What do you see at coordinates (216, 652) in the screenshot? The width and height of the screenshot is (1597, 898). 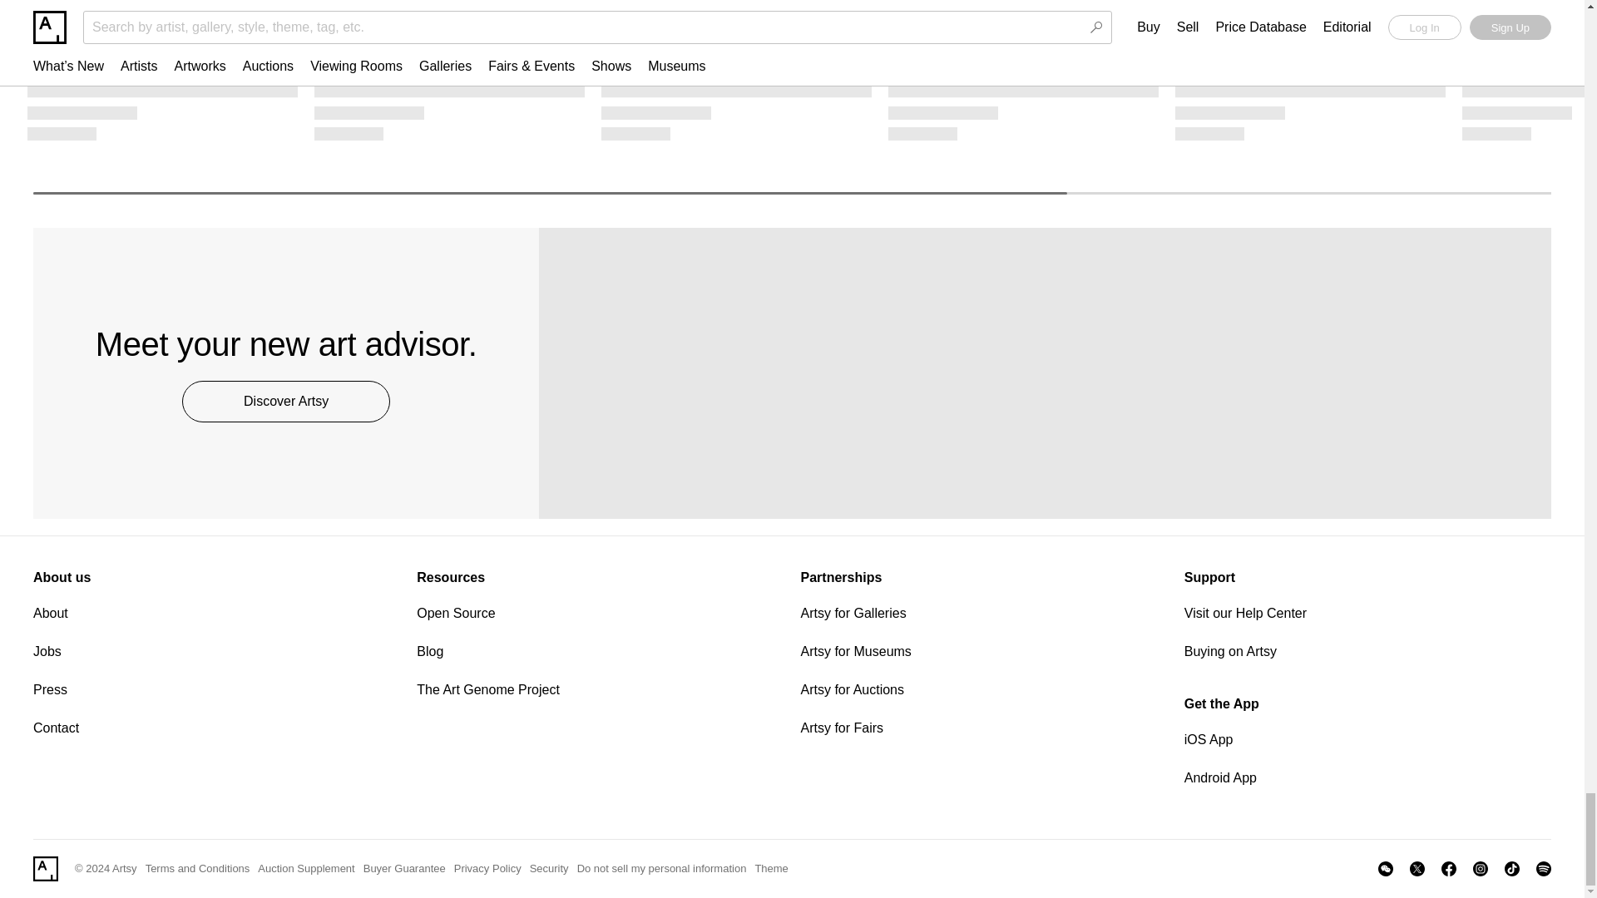 I see `Jobs` at bounding box center [216, 652].